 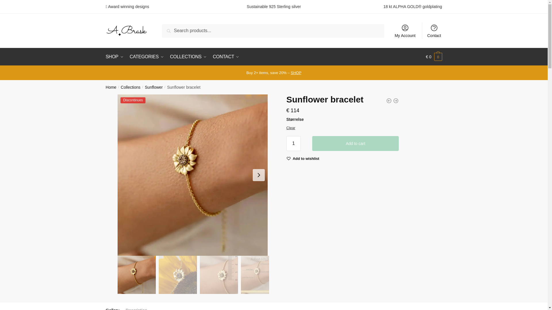 What do you see at coordinates (274, 7) in the screenshot?
I see `Sustainable 925 Sterling silver` at bounding box center [274, 7].